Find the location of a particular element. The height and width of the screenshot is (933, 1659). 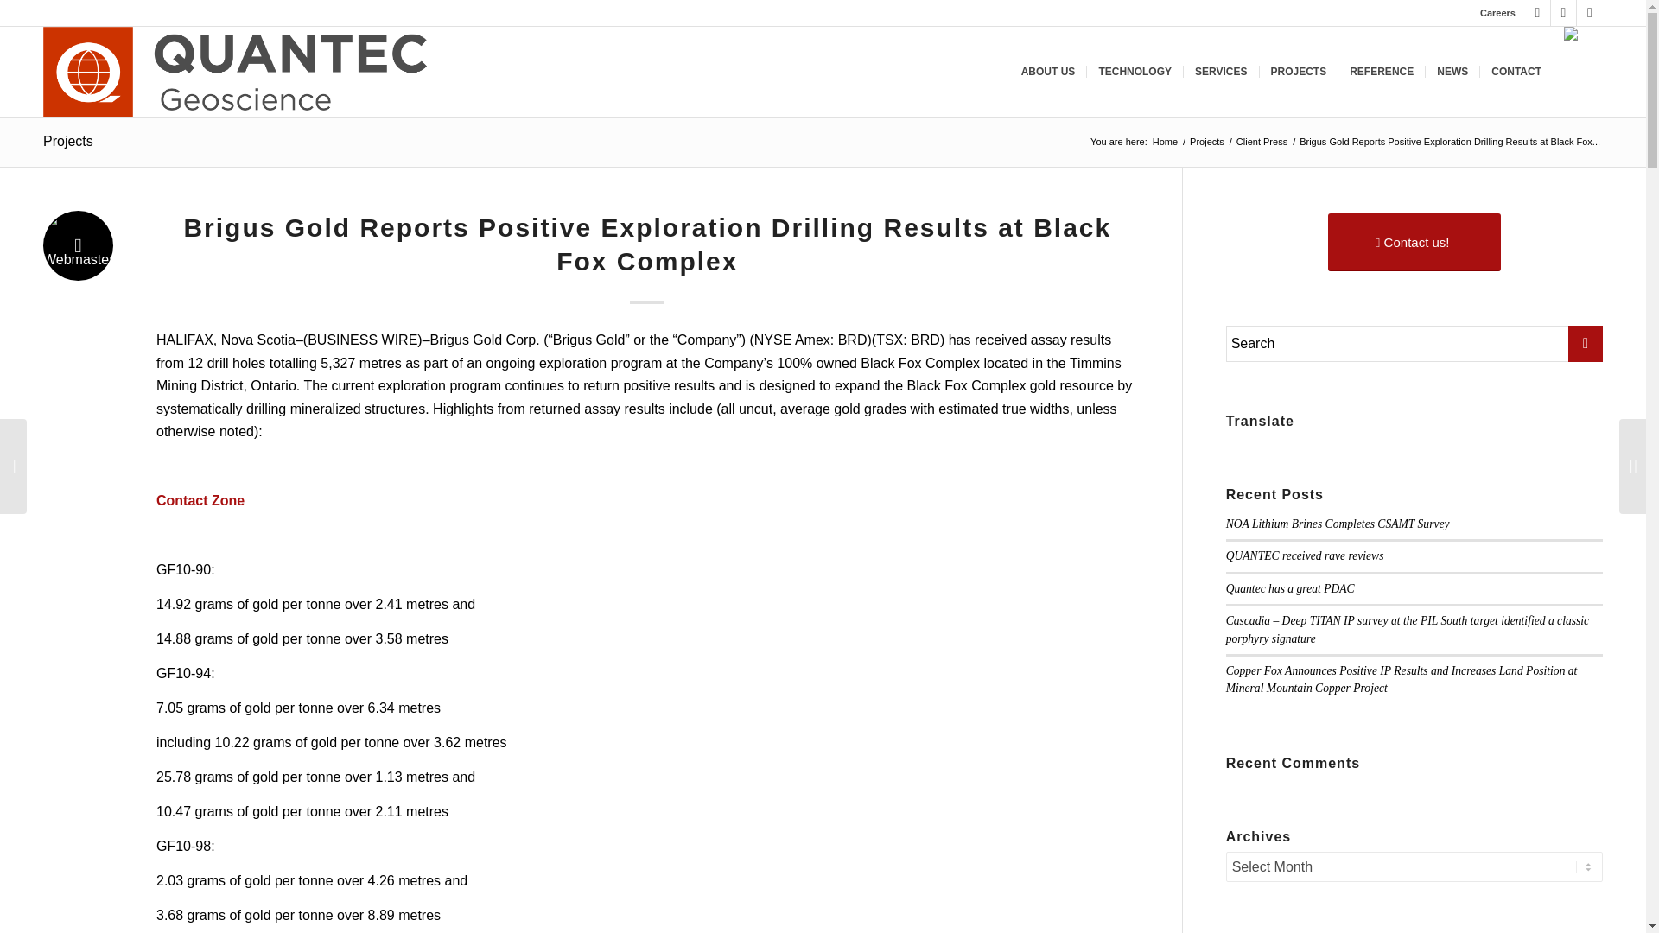

Projects is located at coordinates (1207, 142).